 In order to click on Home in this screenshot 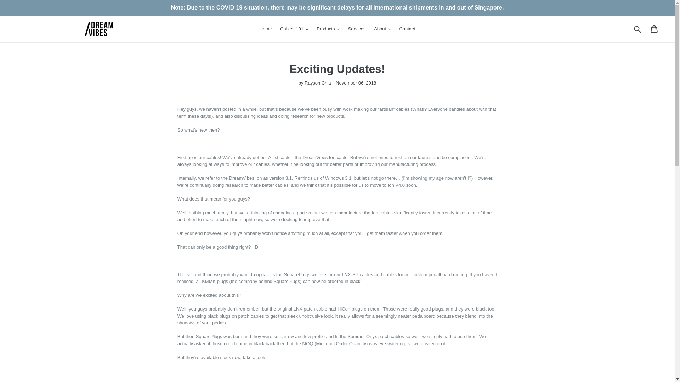, I will do `click(266, 29)`.